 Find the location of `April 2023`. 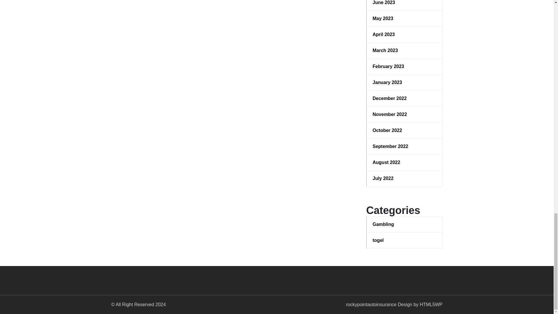

April 2023 is located at coordinates (405, 34).